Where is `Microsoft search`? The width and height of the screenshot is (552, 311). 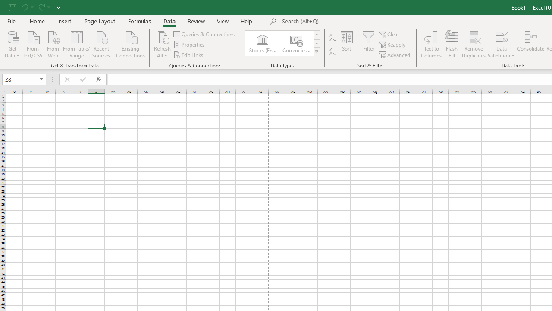
Microsoft search is located at coordinates (342, 22).